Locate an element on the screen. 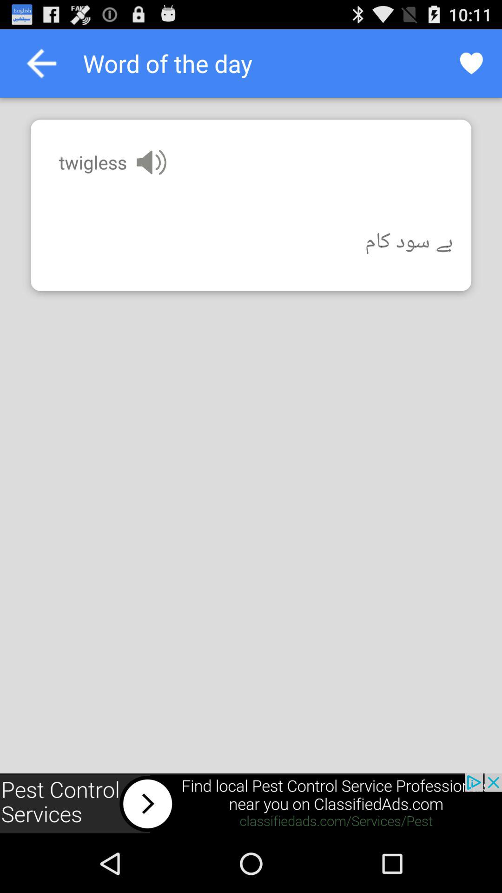 The image size is (502, 893). play audio is located at coordinates (152, 162).